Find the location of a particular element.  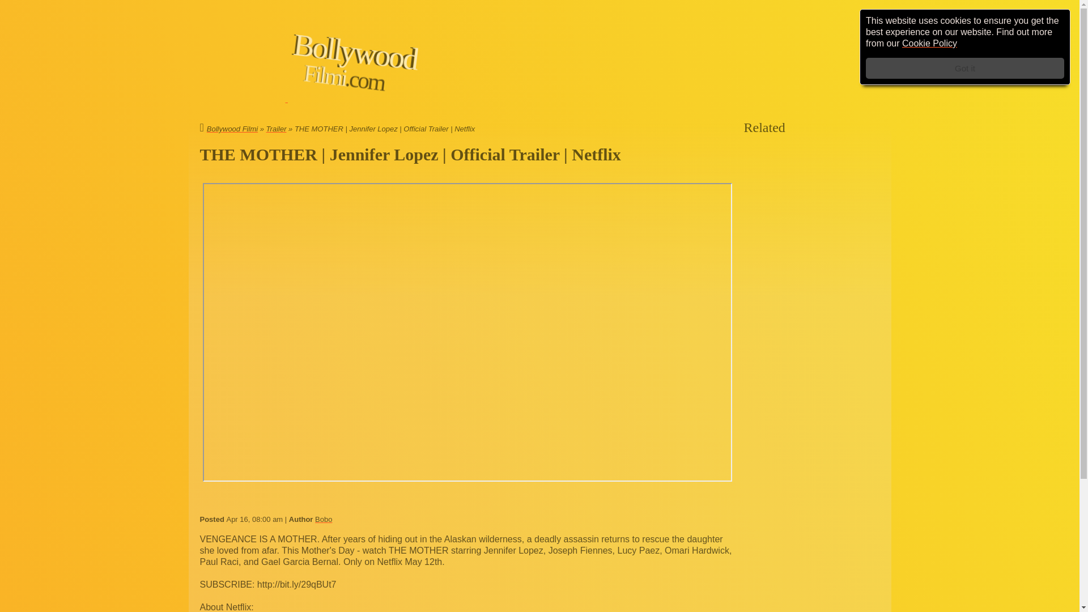

Cookie Policy is located at coordinates (929, 43).